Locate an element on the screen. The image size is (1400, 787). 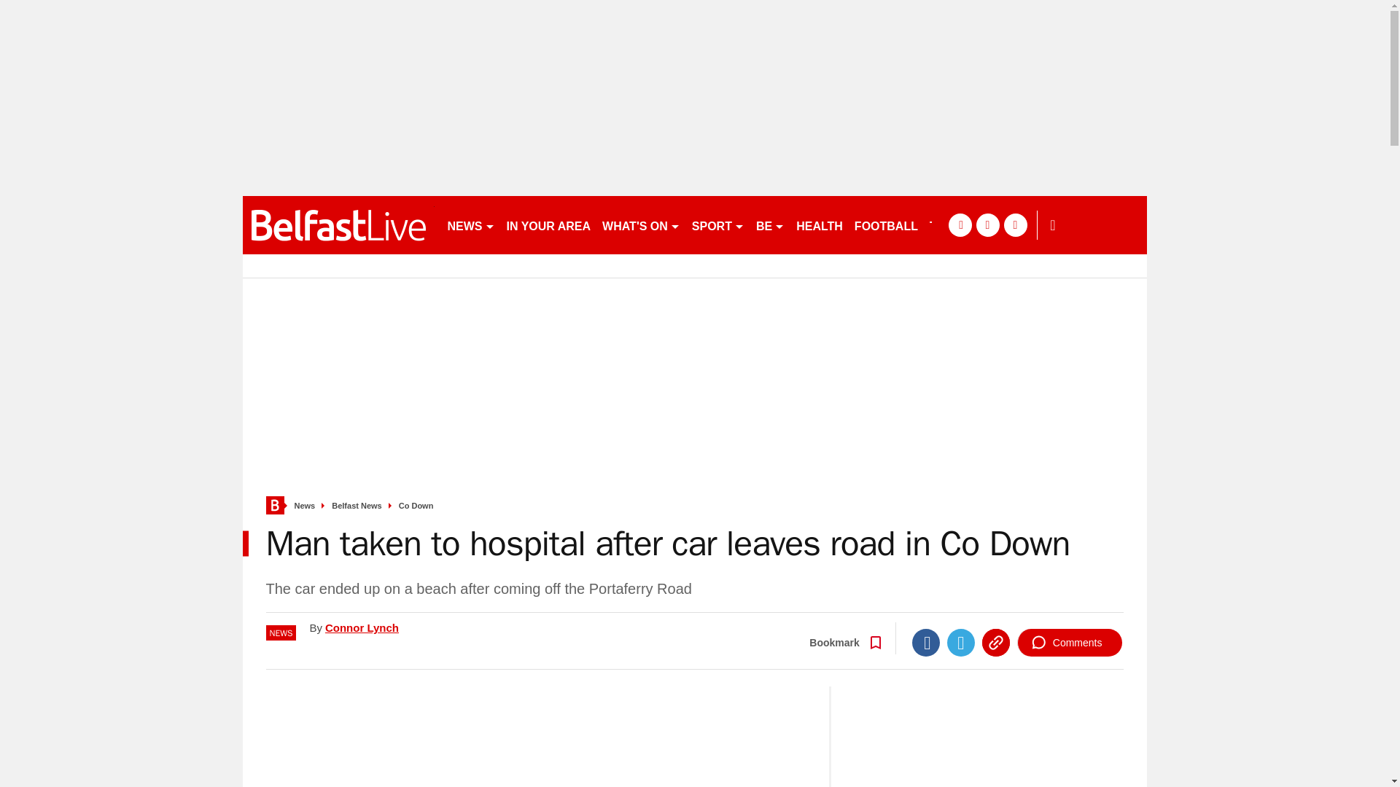
Twitter is located at coordinates (961, 642).